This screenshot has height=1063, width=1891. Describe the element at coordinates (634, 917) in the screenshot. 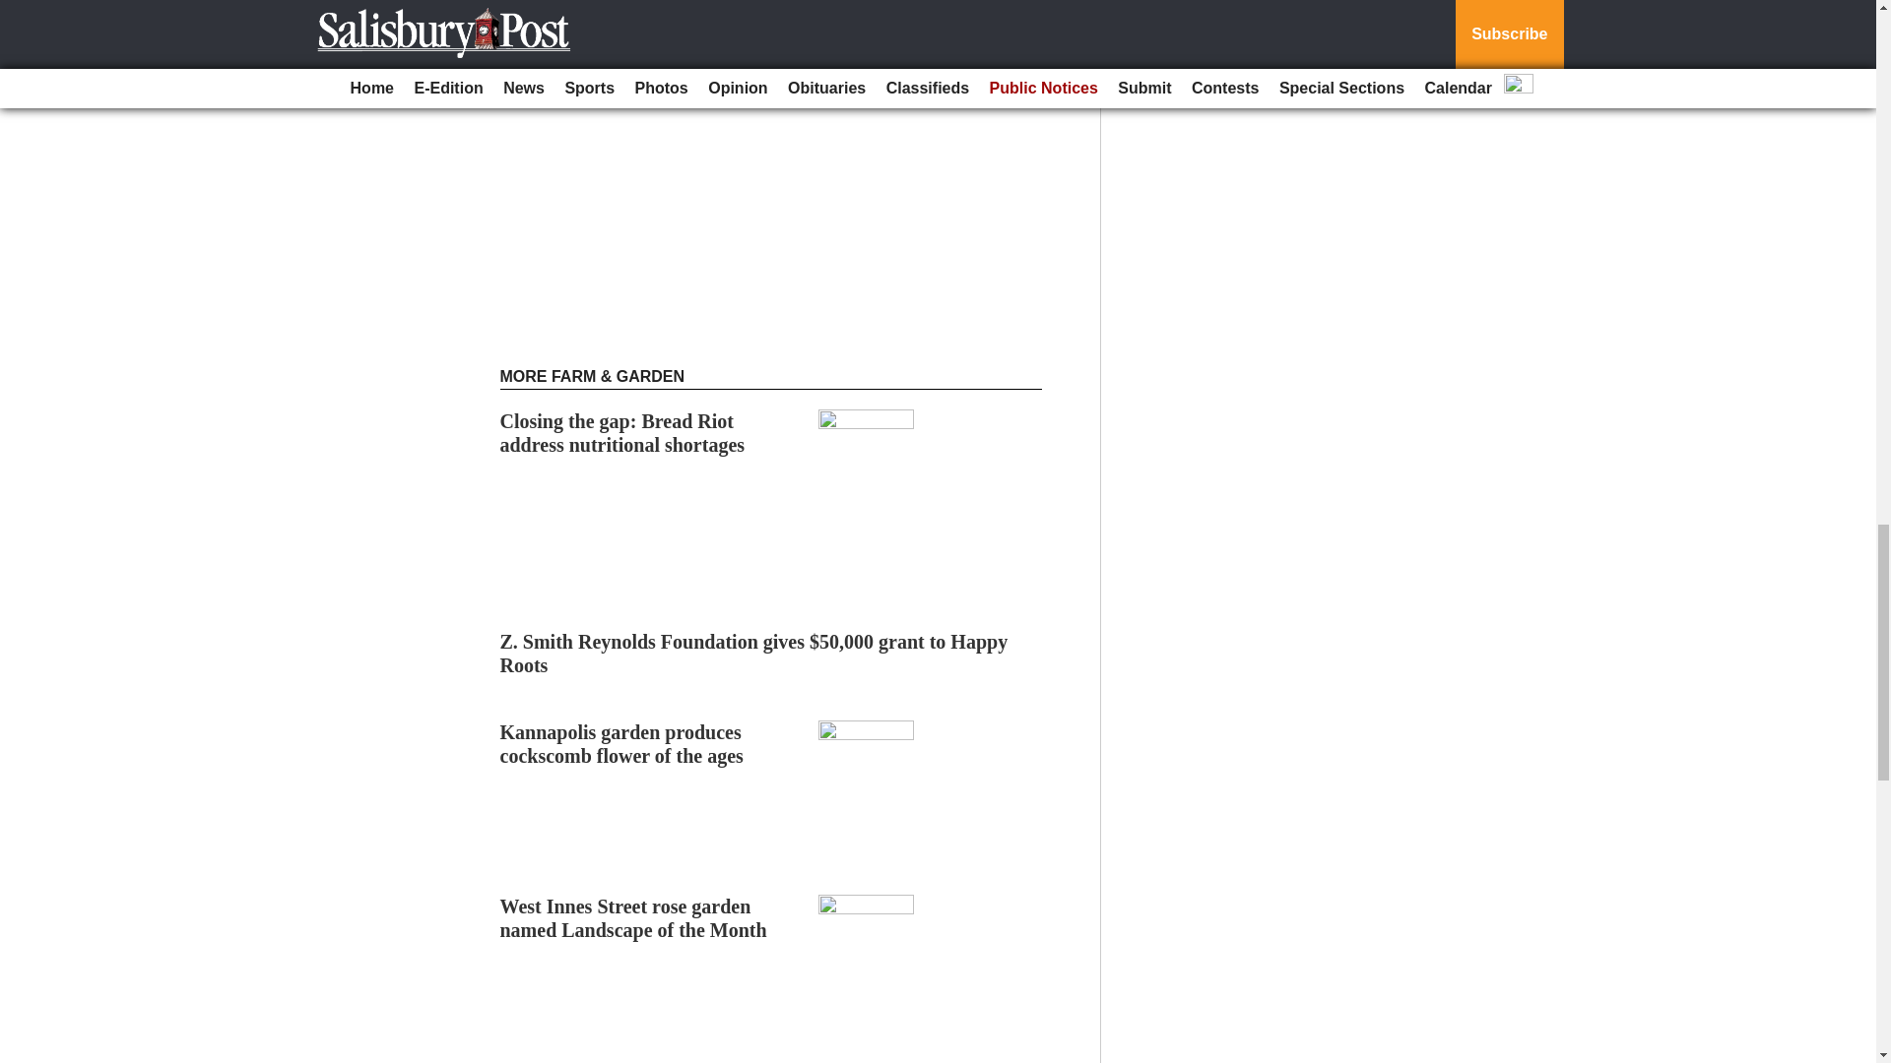

I see `West Innes Street rose garden named Landscape of the Month` at that location.